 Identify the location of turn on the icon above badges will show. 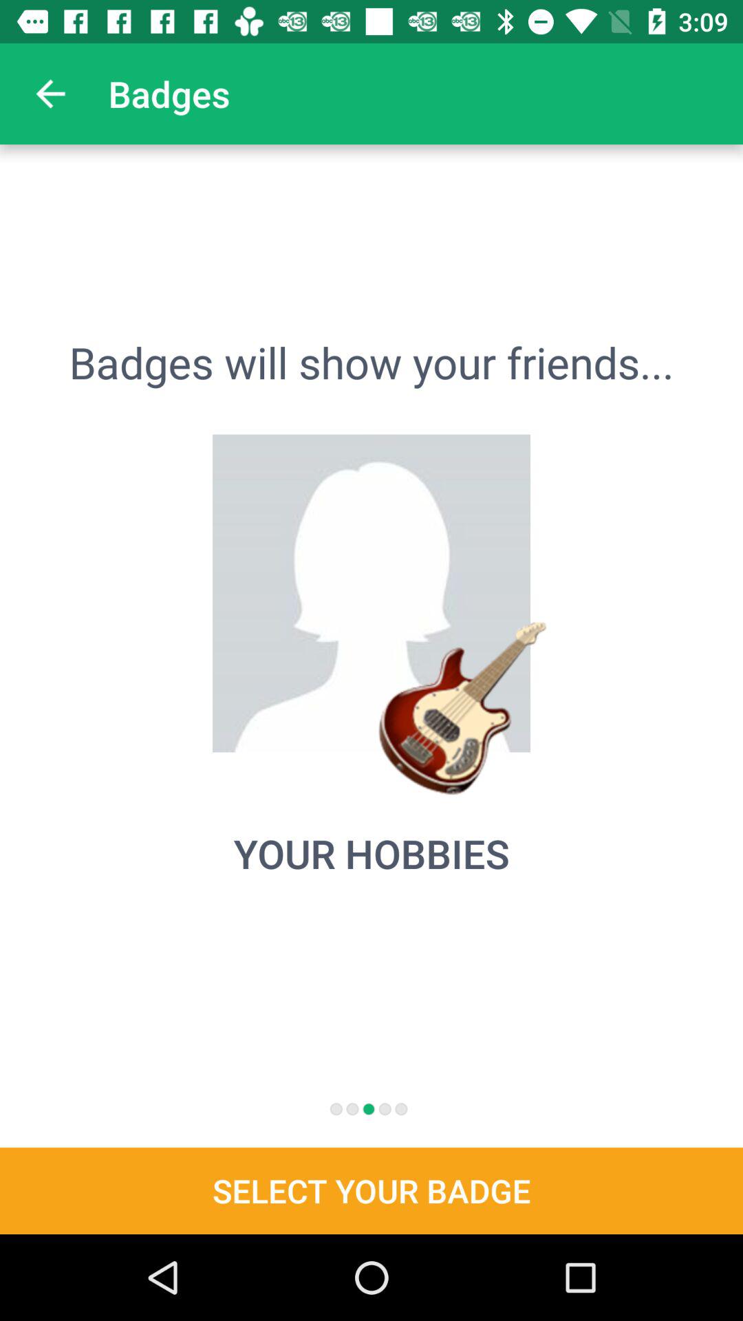
(50, 94).